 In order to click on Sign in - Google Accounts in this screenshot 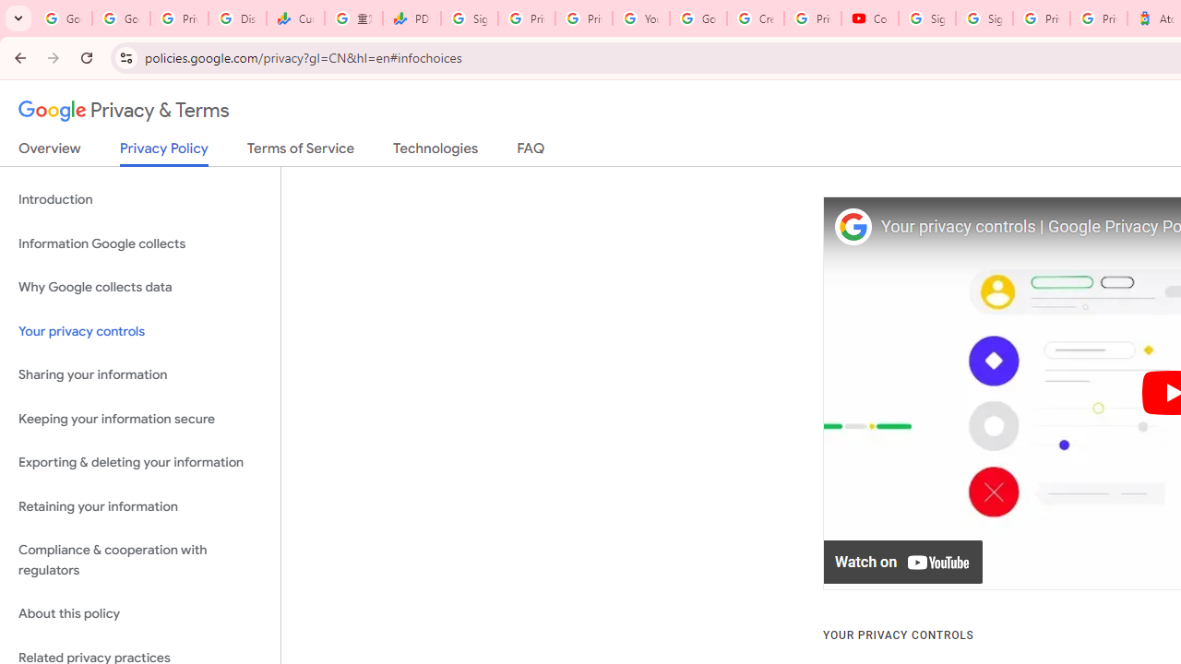, I will do `click(926, 18)`.